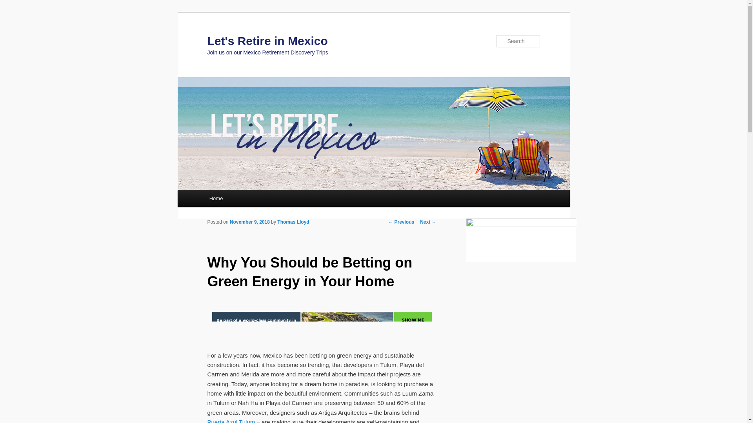  Describe the element at coordinates (249, 222) in the screenshot. I see `November 9, 2018` at that location.